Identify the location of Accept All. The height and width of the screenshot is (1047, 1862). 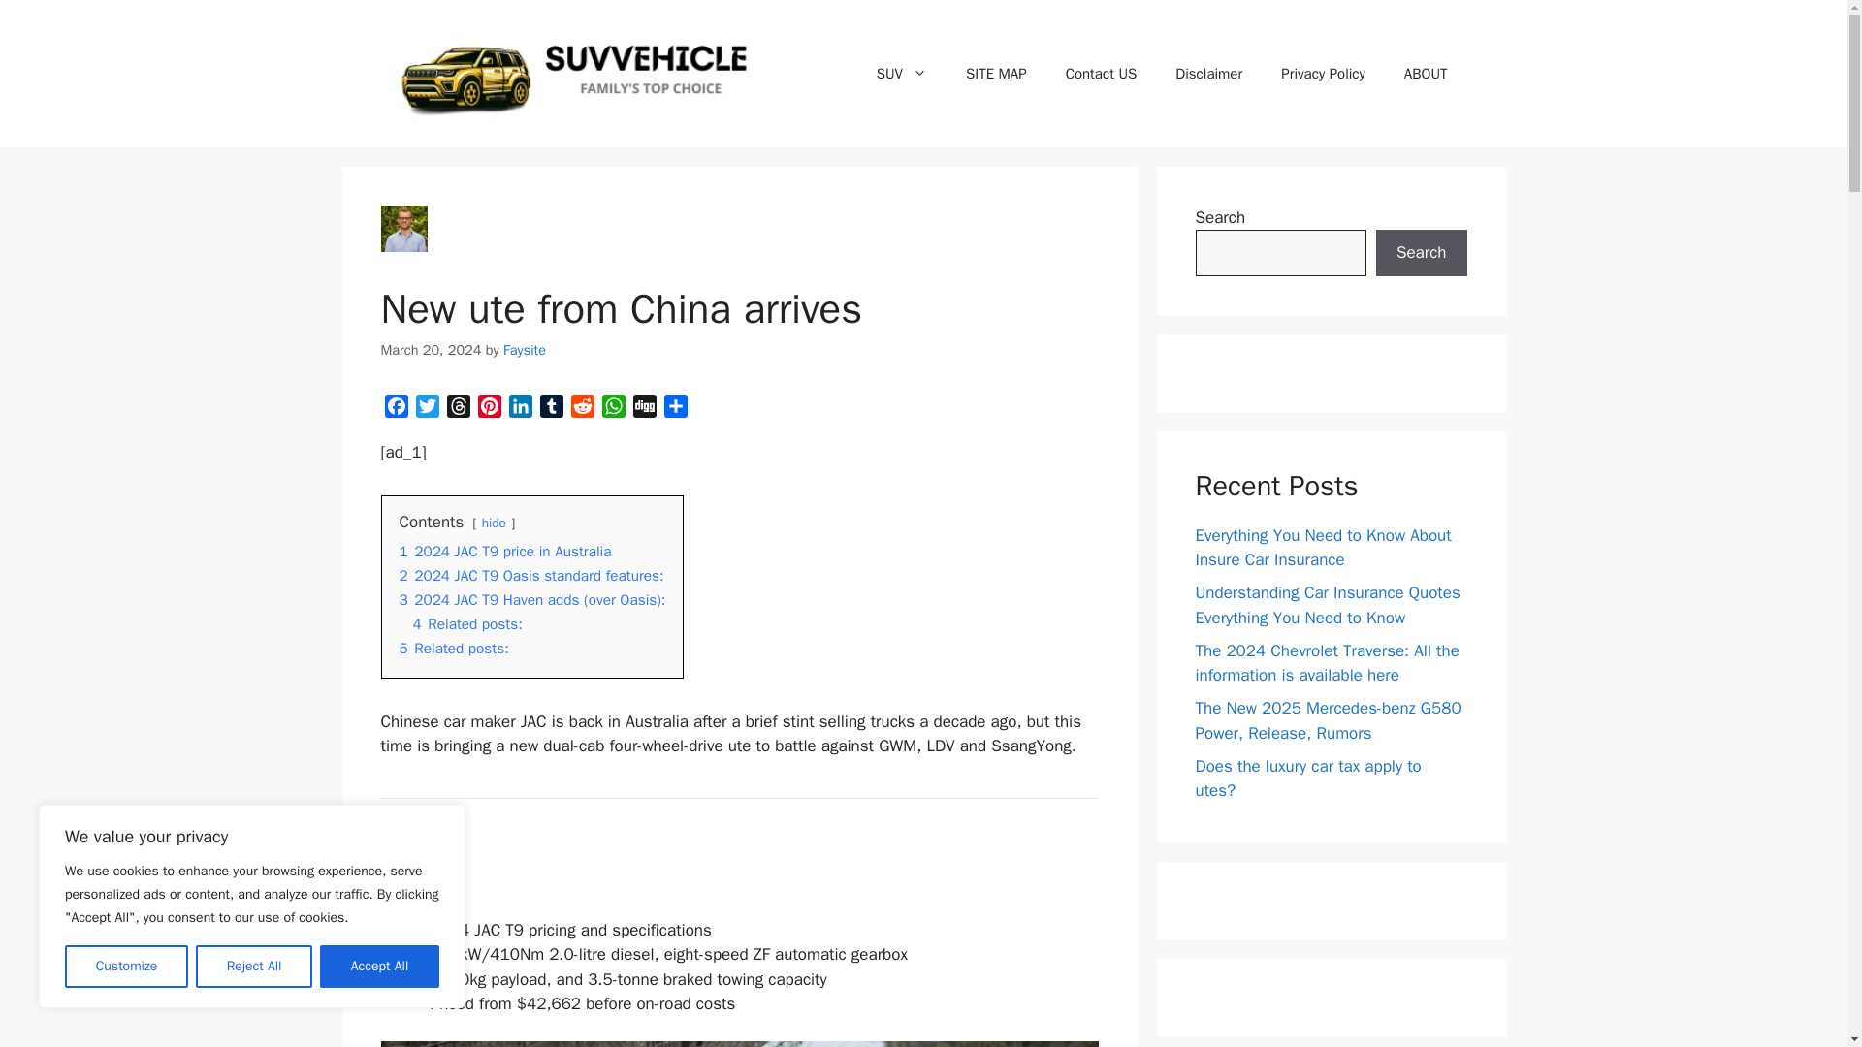
(380, 967).